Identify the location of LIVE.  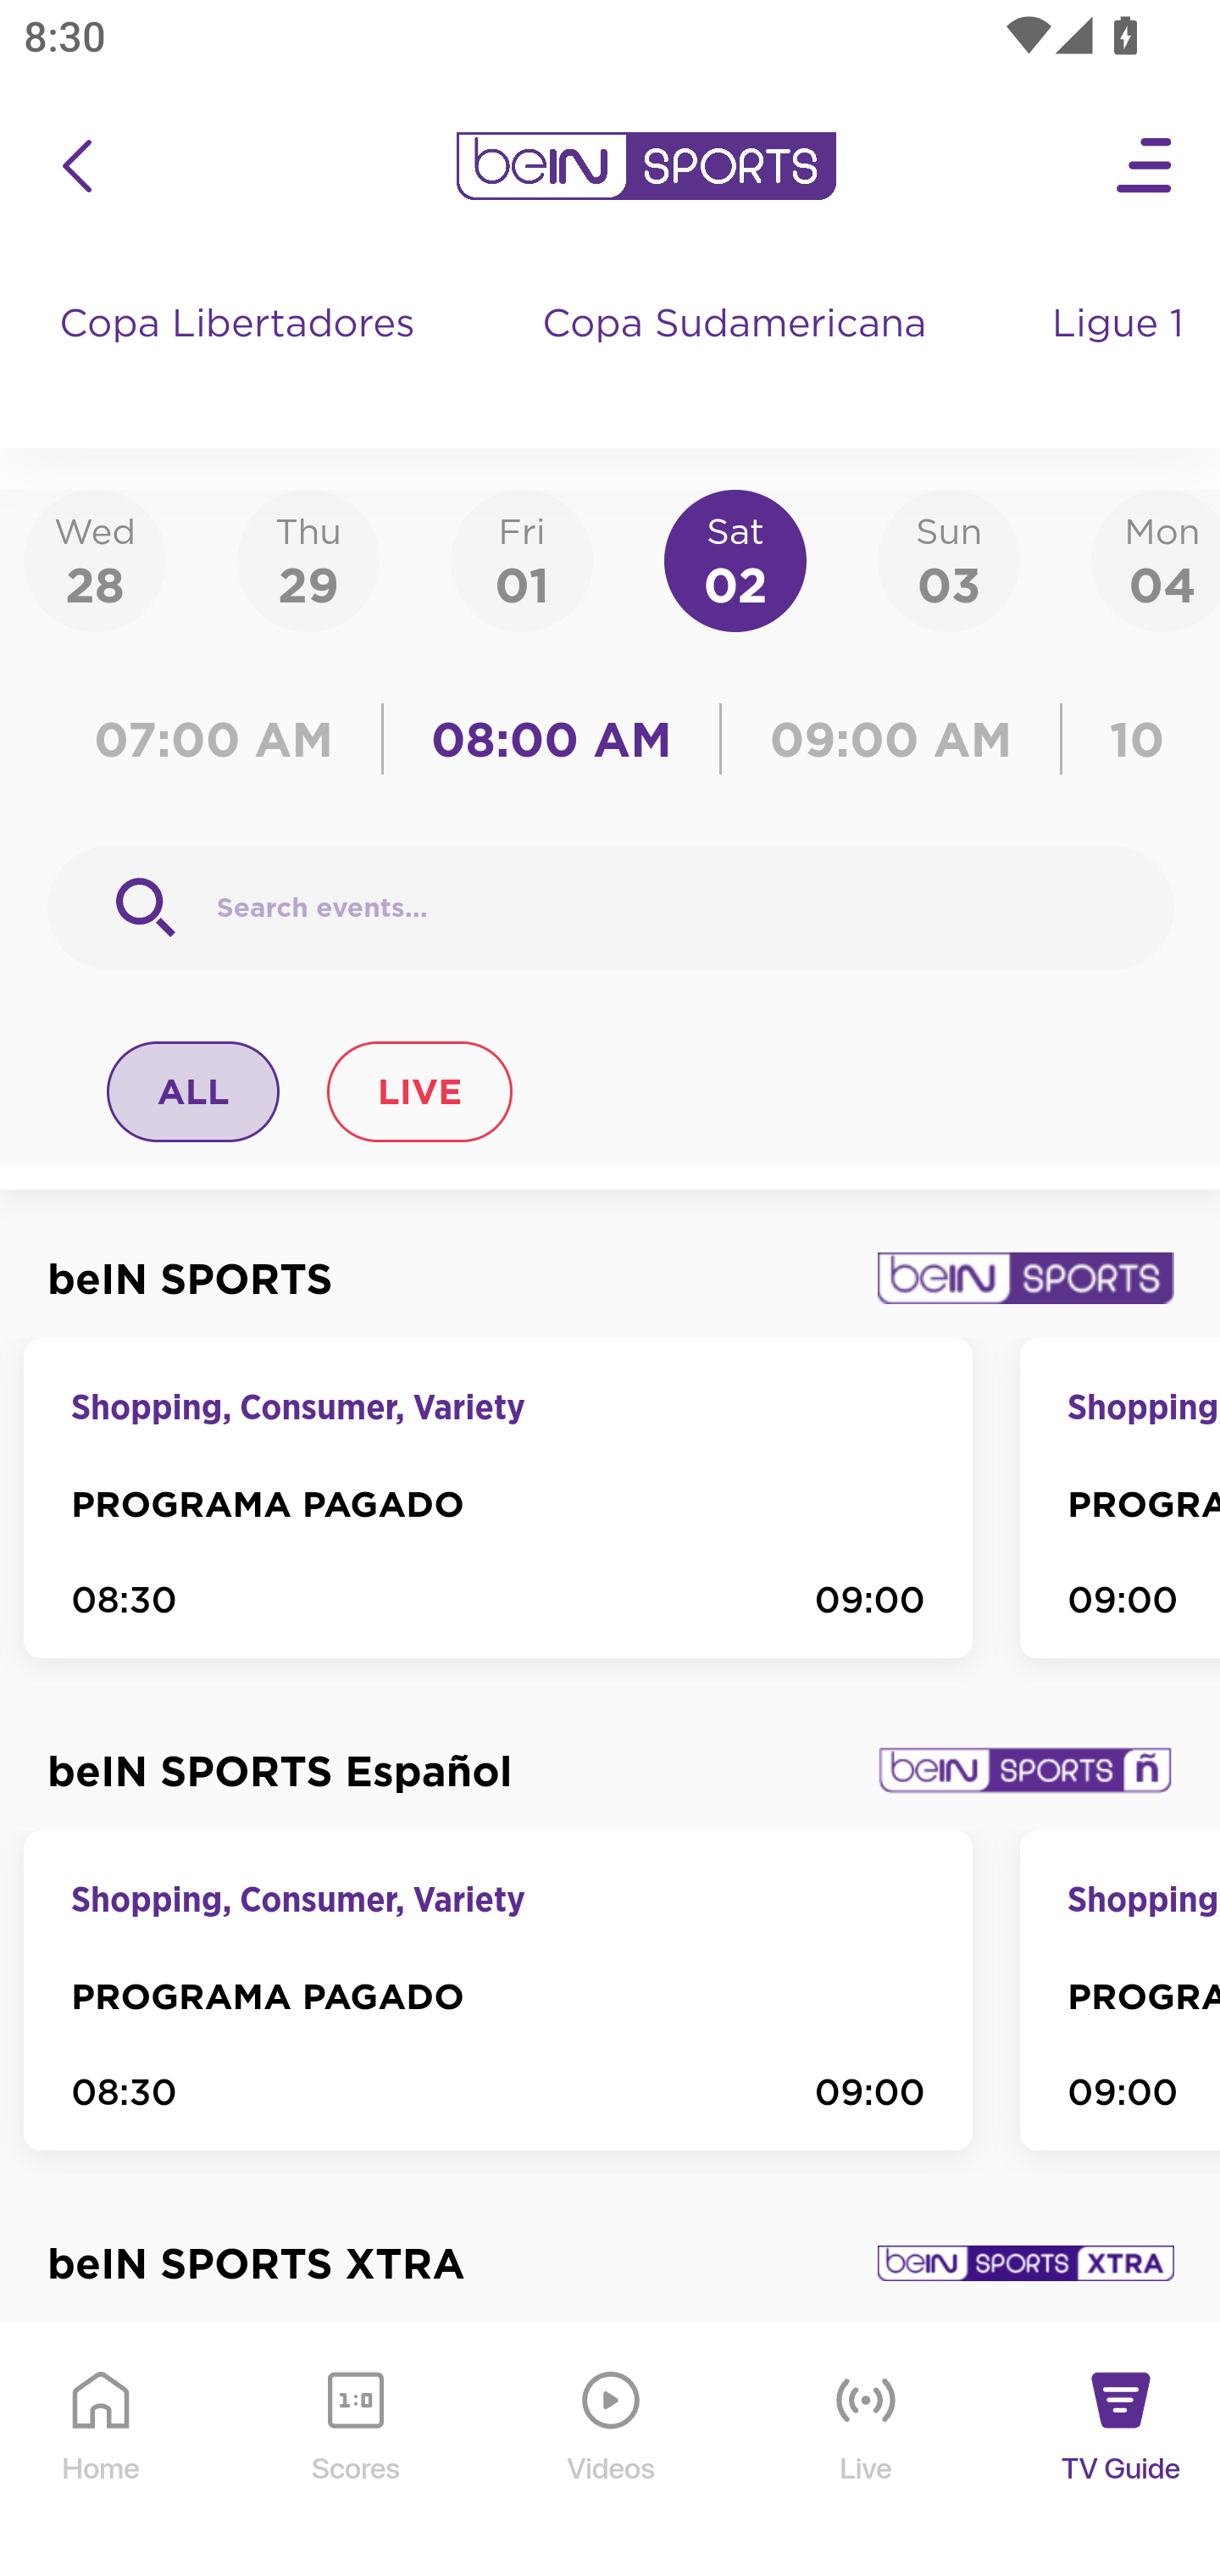
(419, 1091).